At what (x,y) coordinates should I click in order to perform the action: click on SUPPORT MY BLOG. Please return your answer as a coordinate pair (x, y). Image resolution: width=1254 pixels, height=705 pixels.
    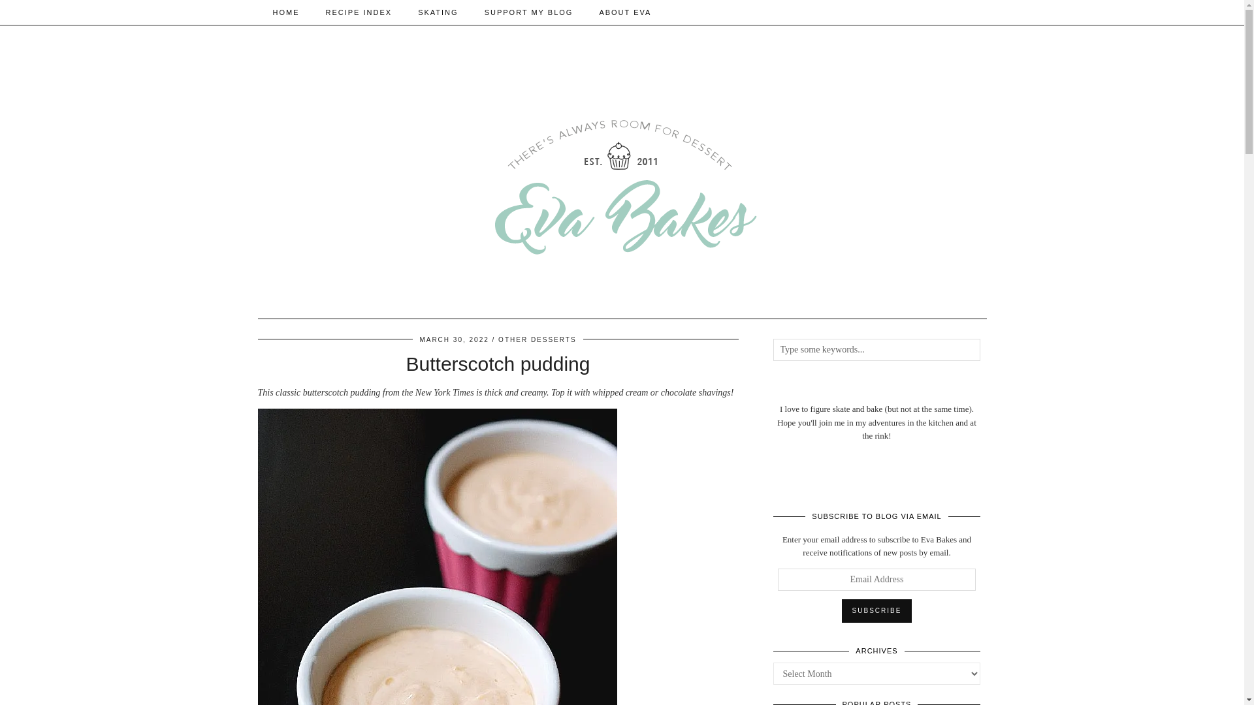
    Looking at the image, I should click on (529, 12).